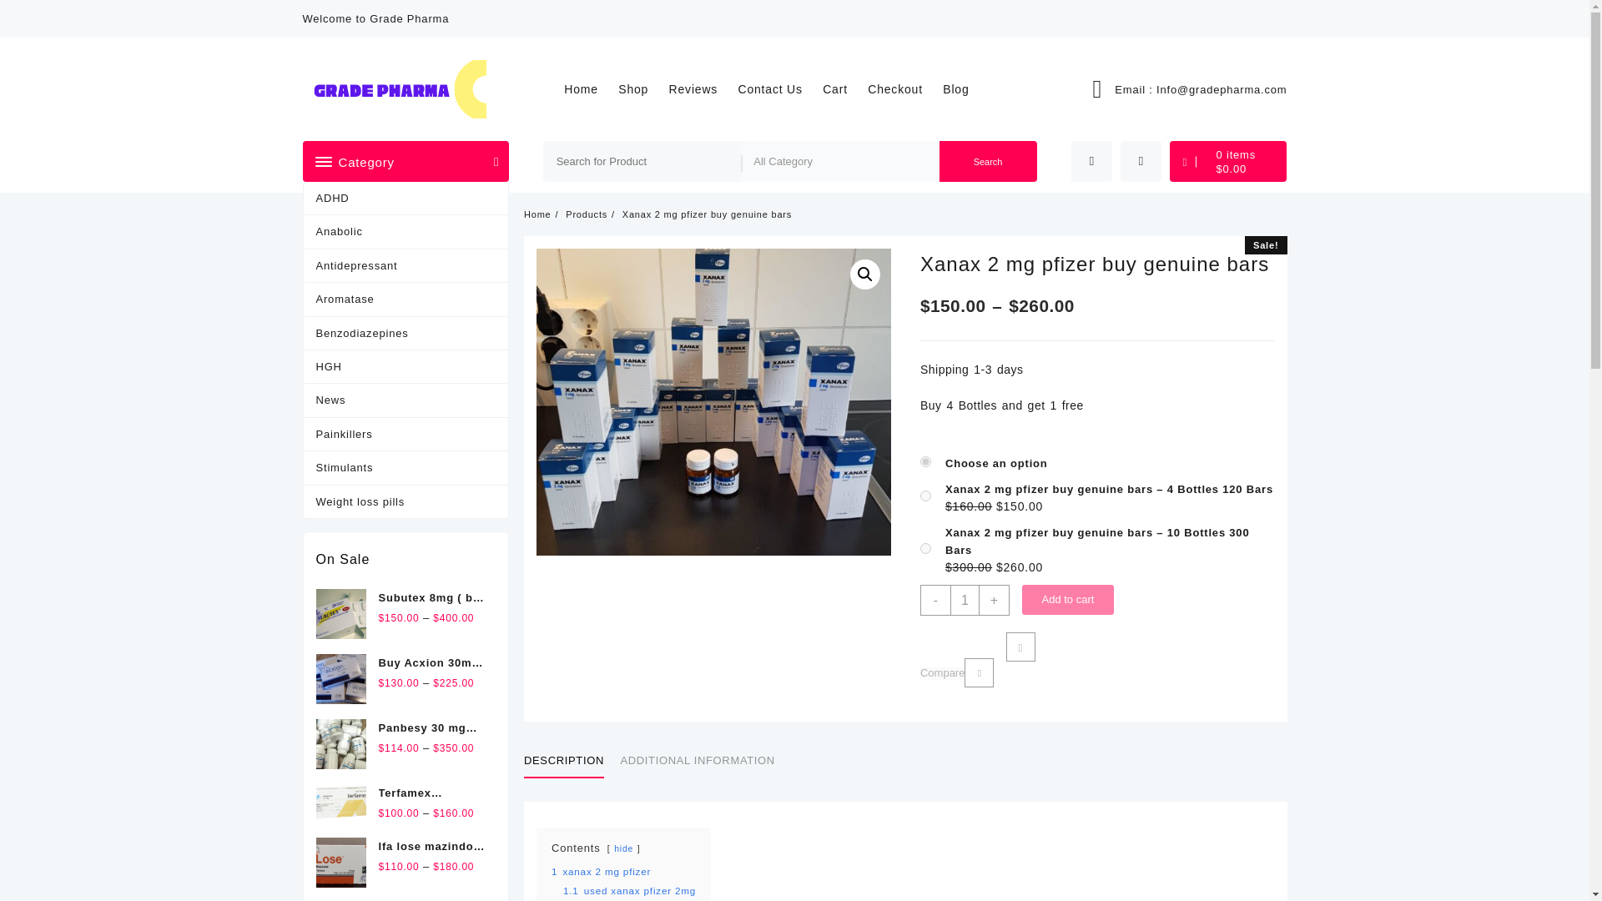 This screenshot has height=901, width=1602. I want to click on Antidepressant, so click(406, 266).